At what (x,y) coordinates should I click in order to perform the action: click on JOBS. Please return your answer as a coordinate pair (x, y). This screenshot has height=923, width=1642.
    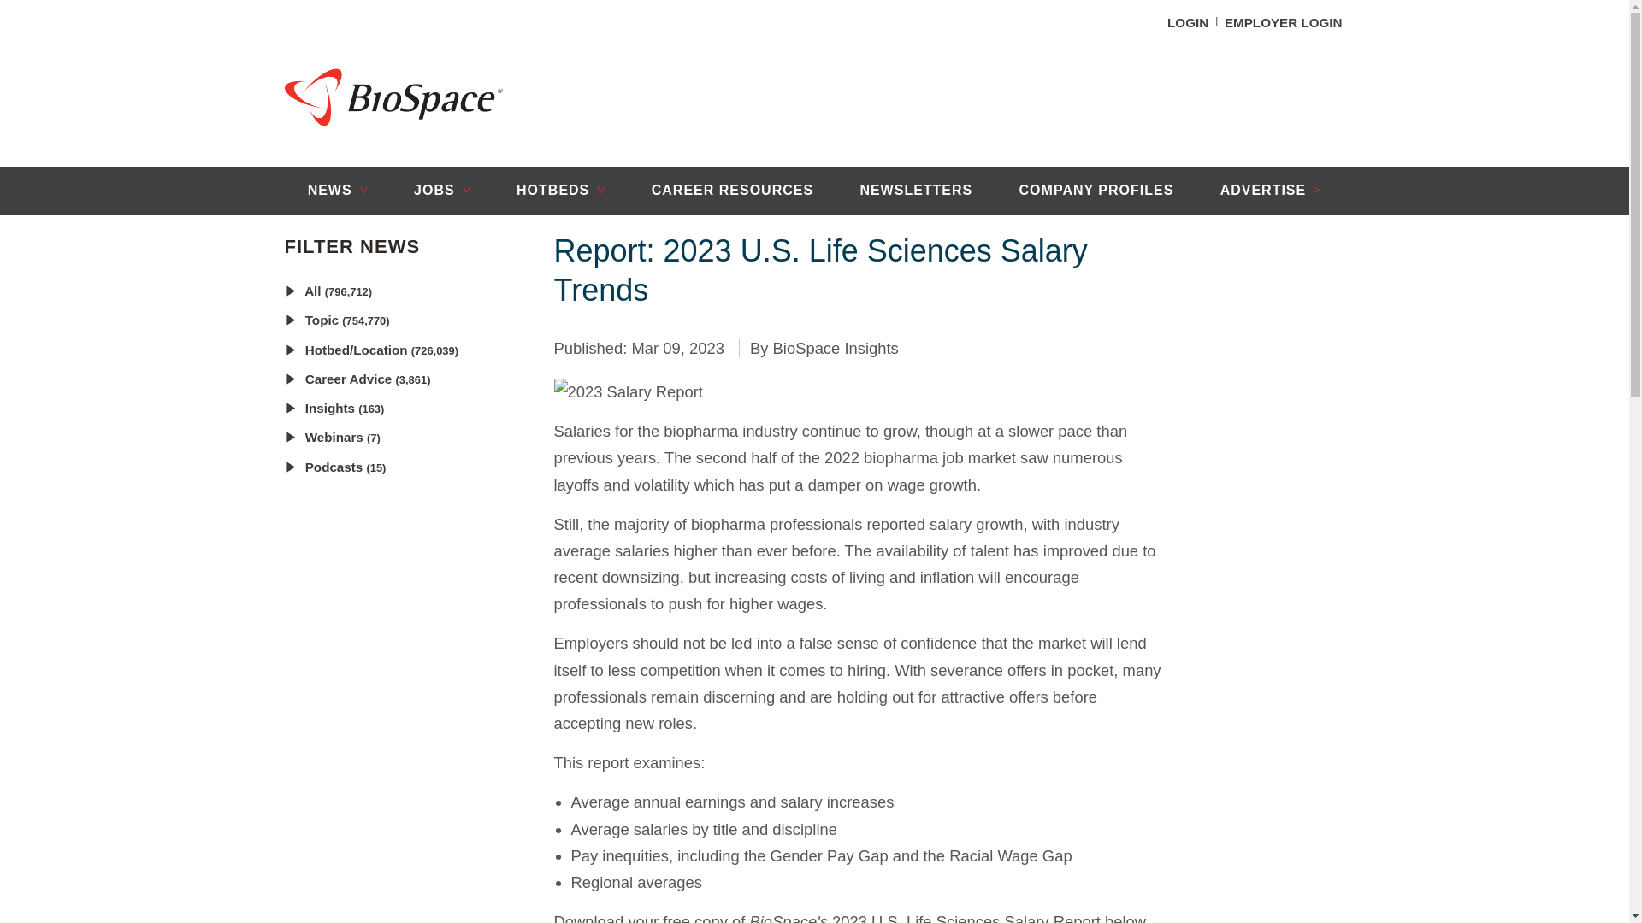
    Looking at the image, I should click on (441, 190).